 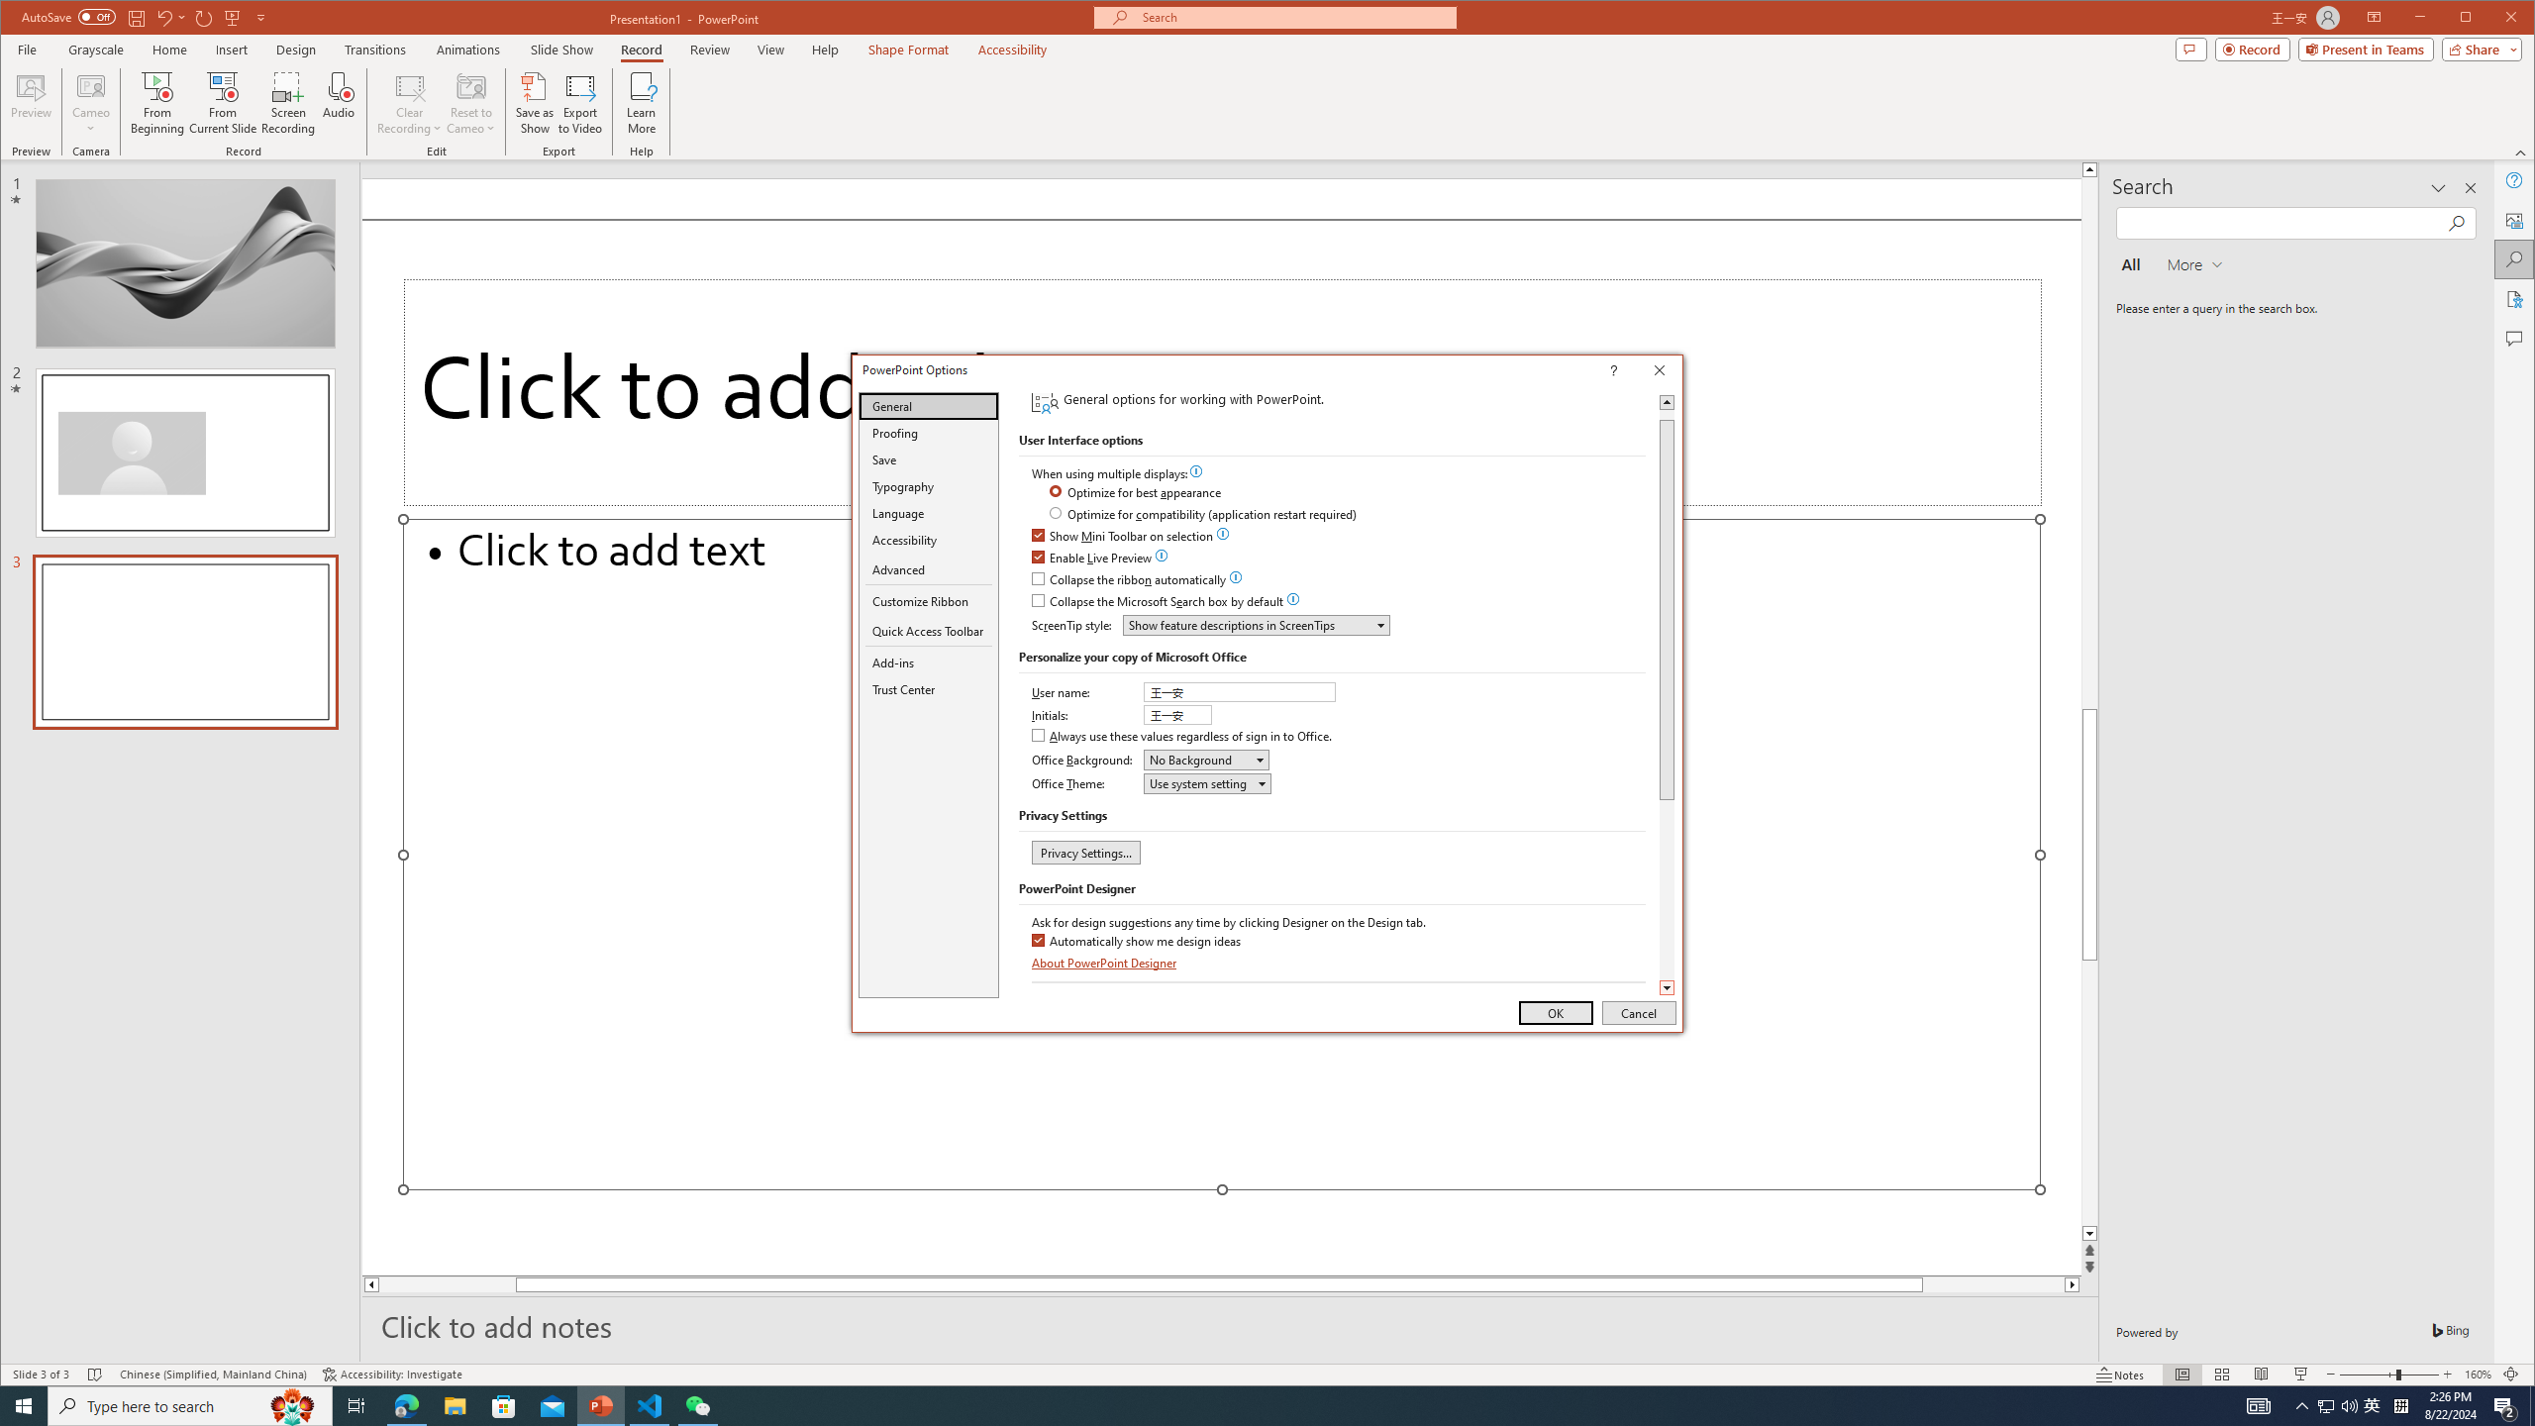 What do you see at coordinates (929, 432) in the screenshot?
I see `Proofing` at bounding box center [929, 432].